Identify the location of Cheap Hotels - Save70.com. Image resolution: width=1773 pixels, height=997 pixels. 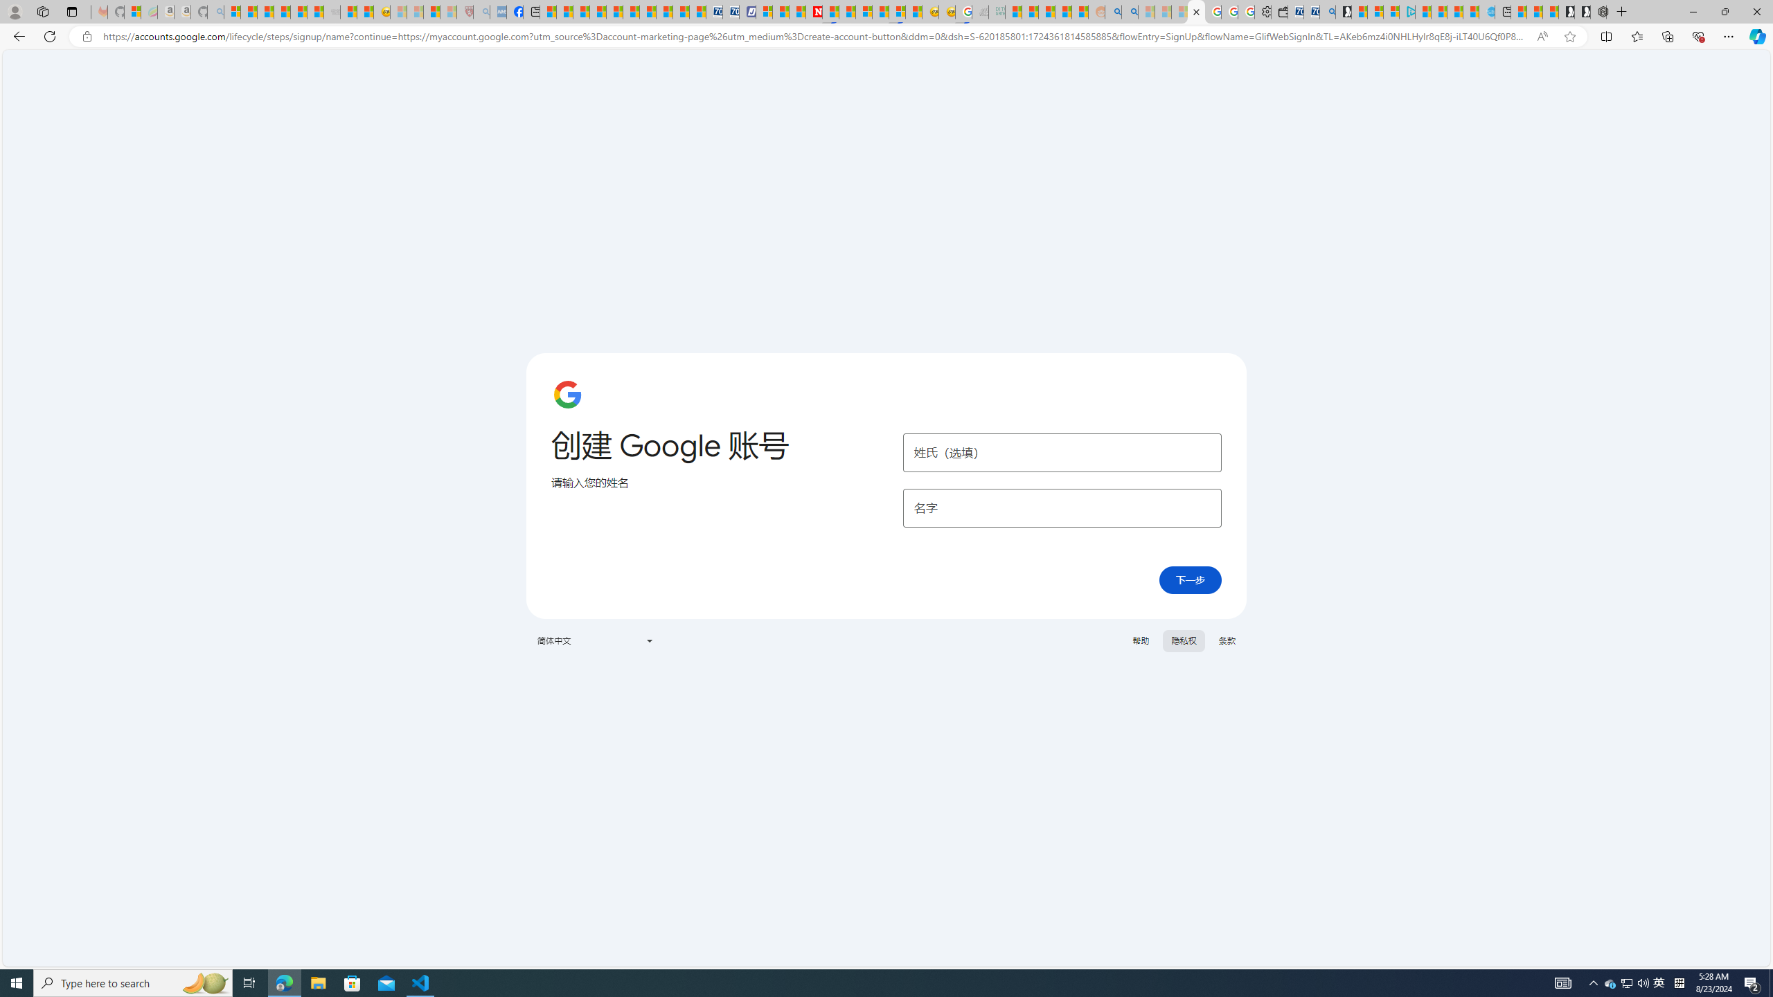
(730, 12).